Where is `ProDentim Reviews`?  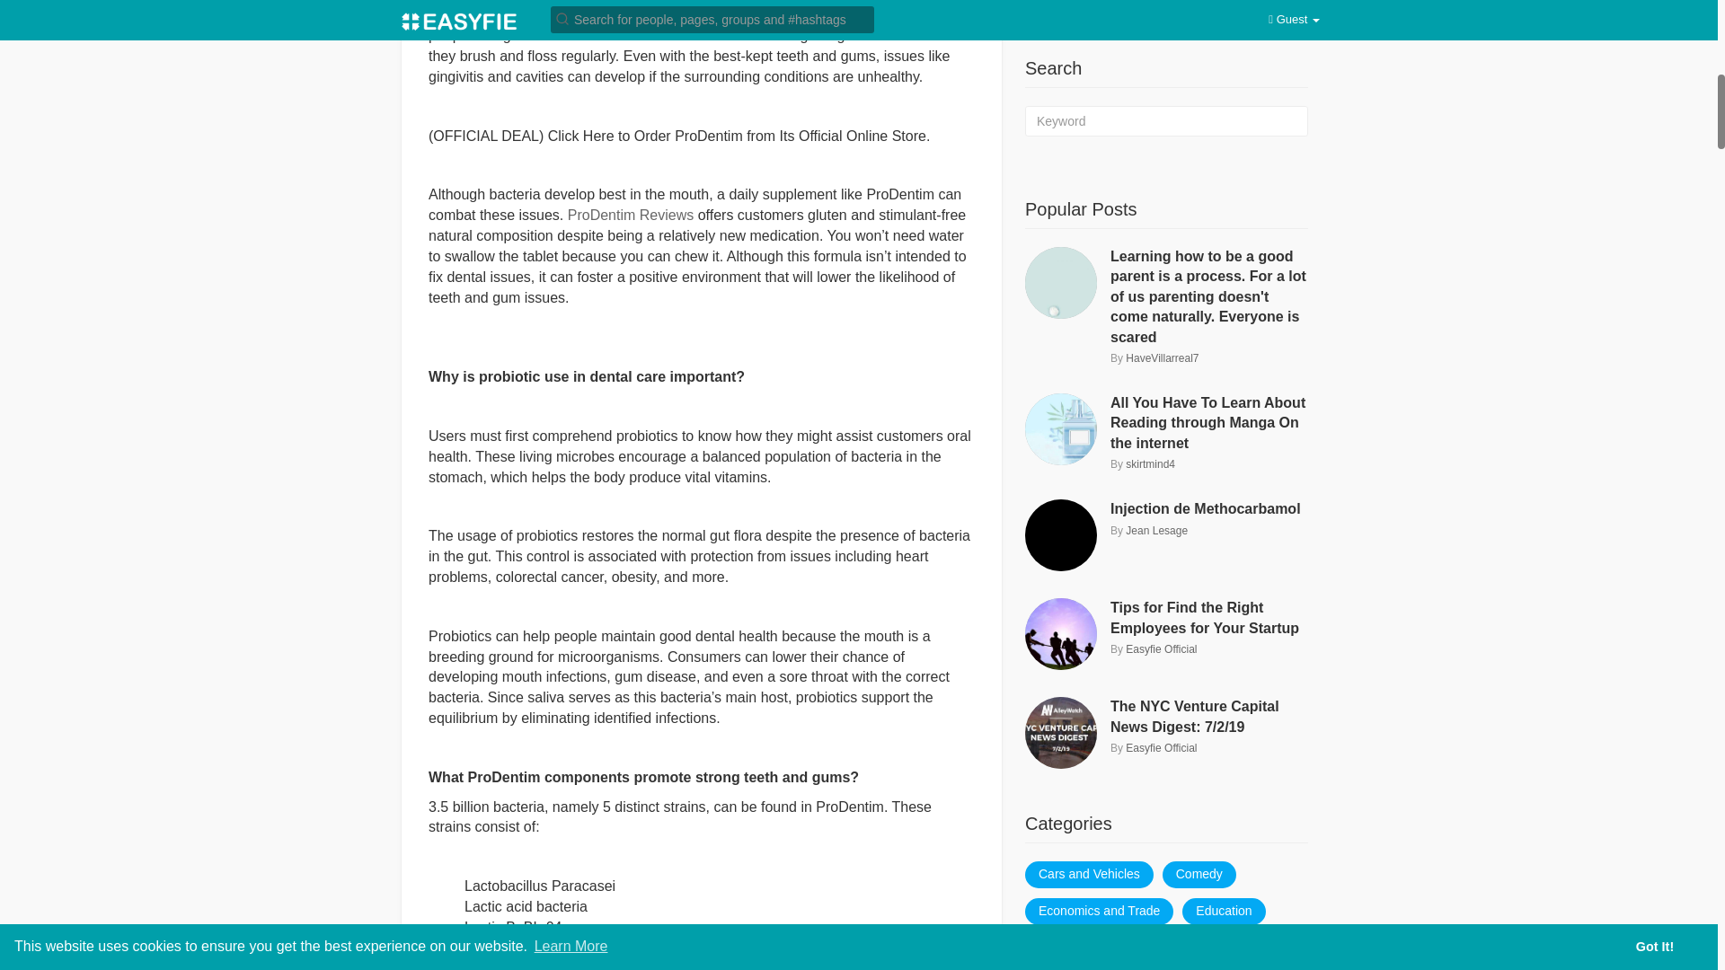
ProDentim Reviews is located at coordinates (630, 216).